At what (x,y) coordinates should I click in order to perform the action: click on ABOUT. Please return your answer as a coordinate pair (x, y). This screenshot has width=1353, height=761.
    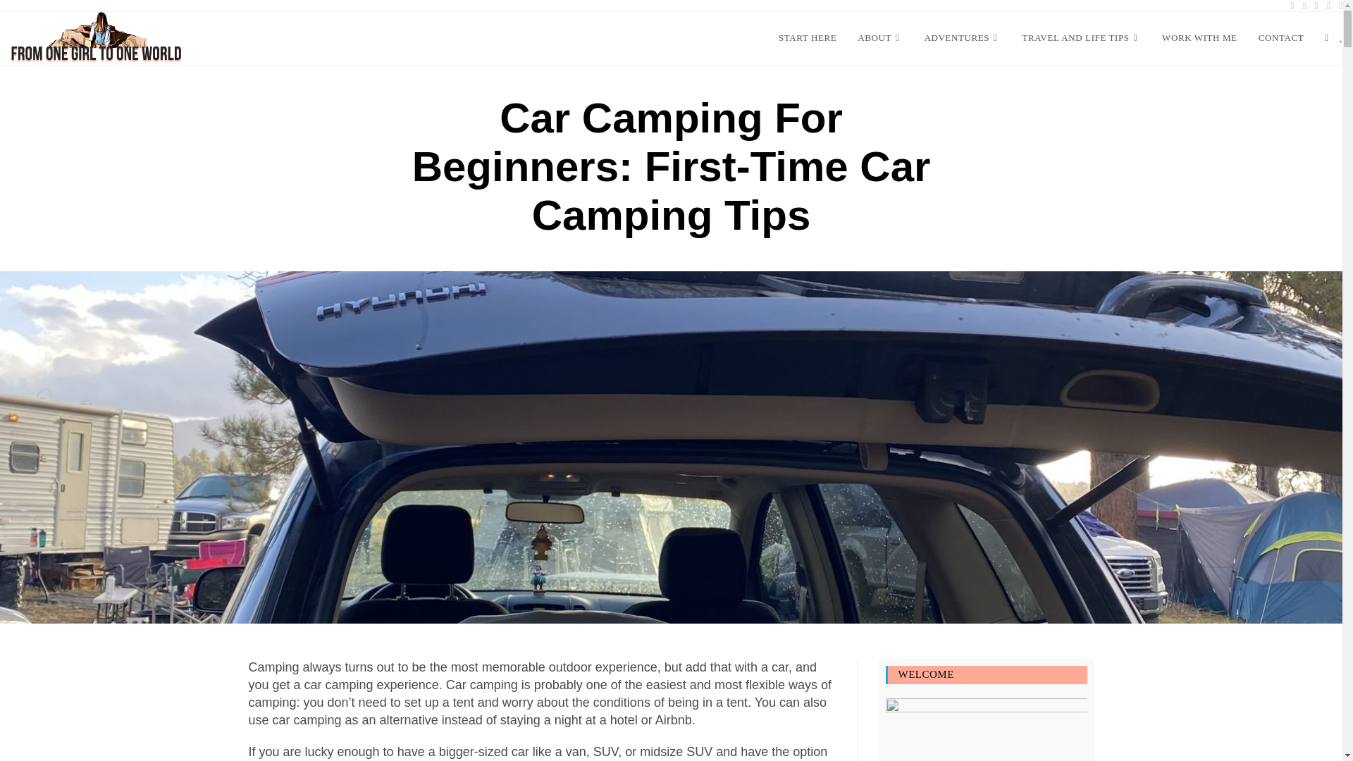
    Looking at the image, I should click on (879, 38).